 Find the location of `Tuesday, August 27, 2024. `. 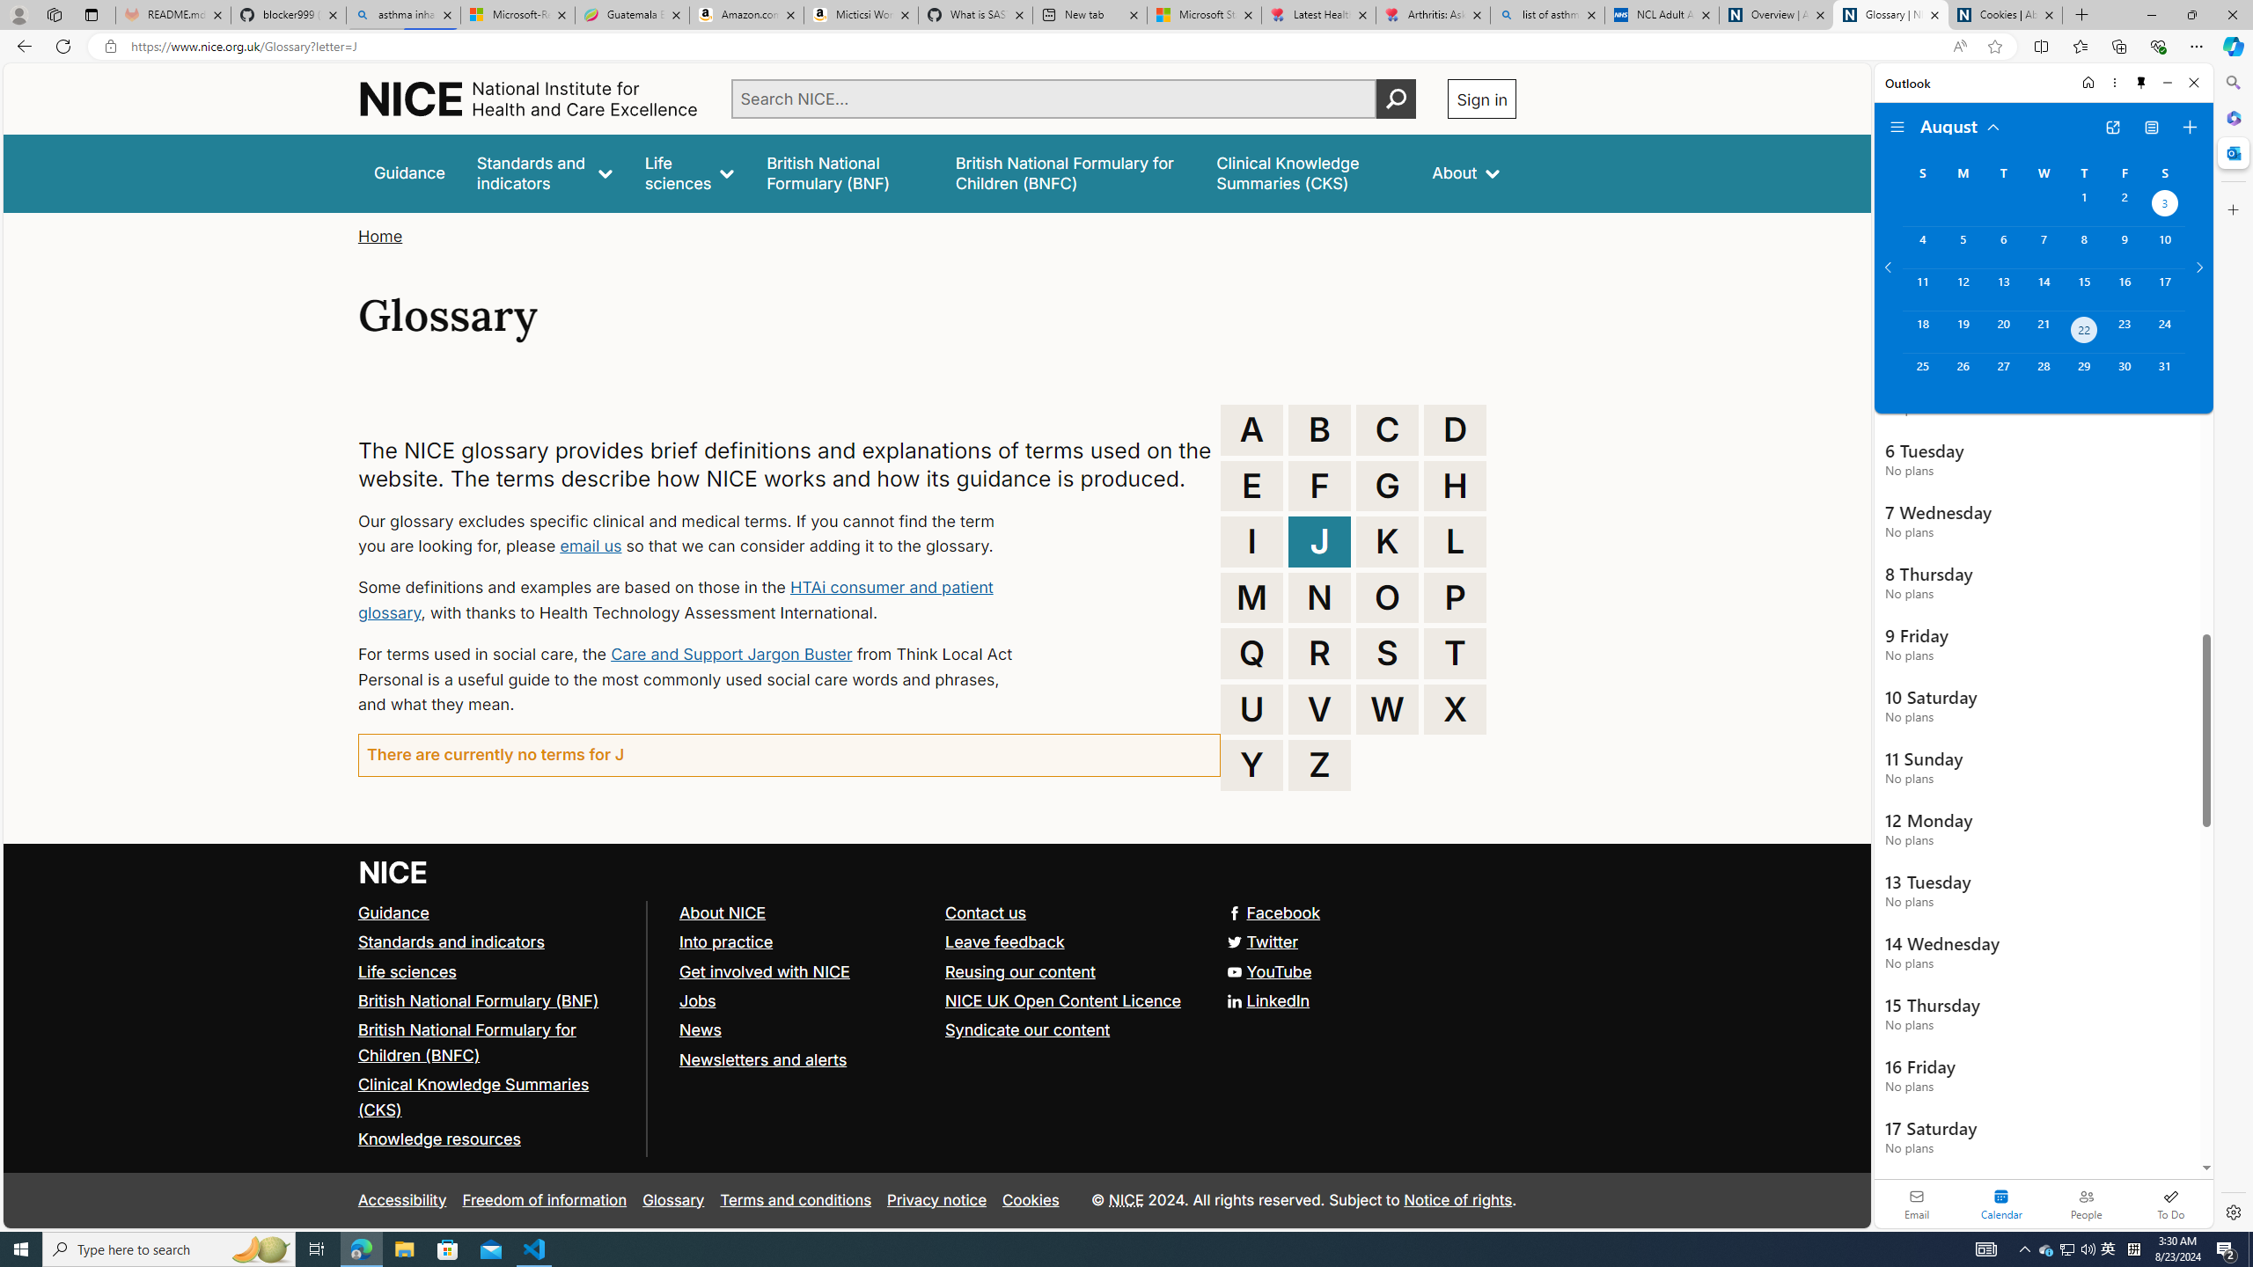

Tuesday, August 27, 2024.  is located at coordinates (2002, 374).